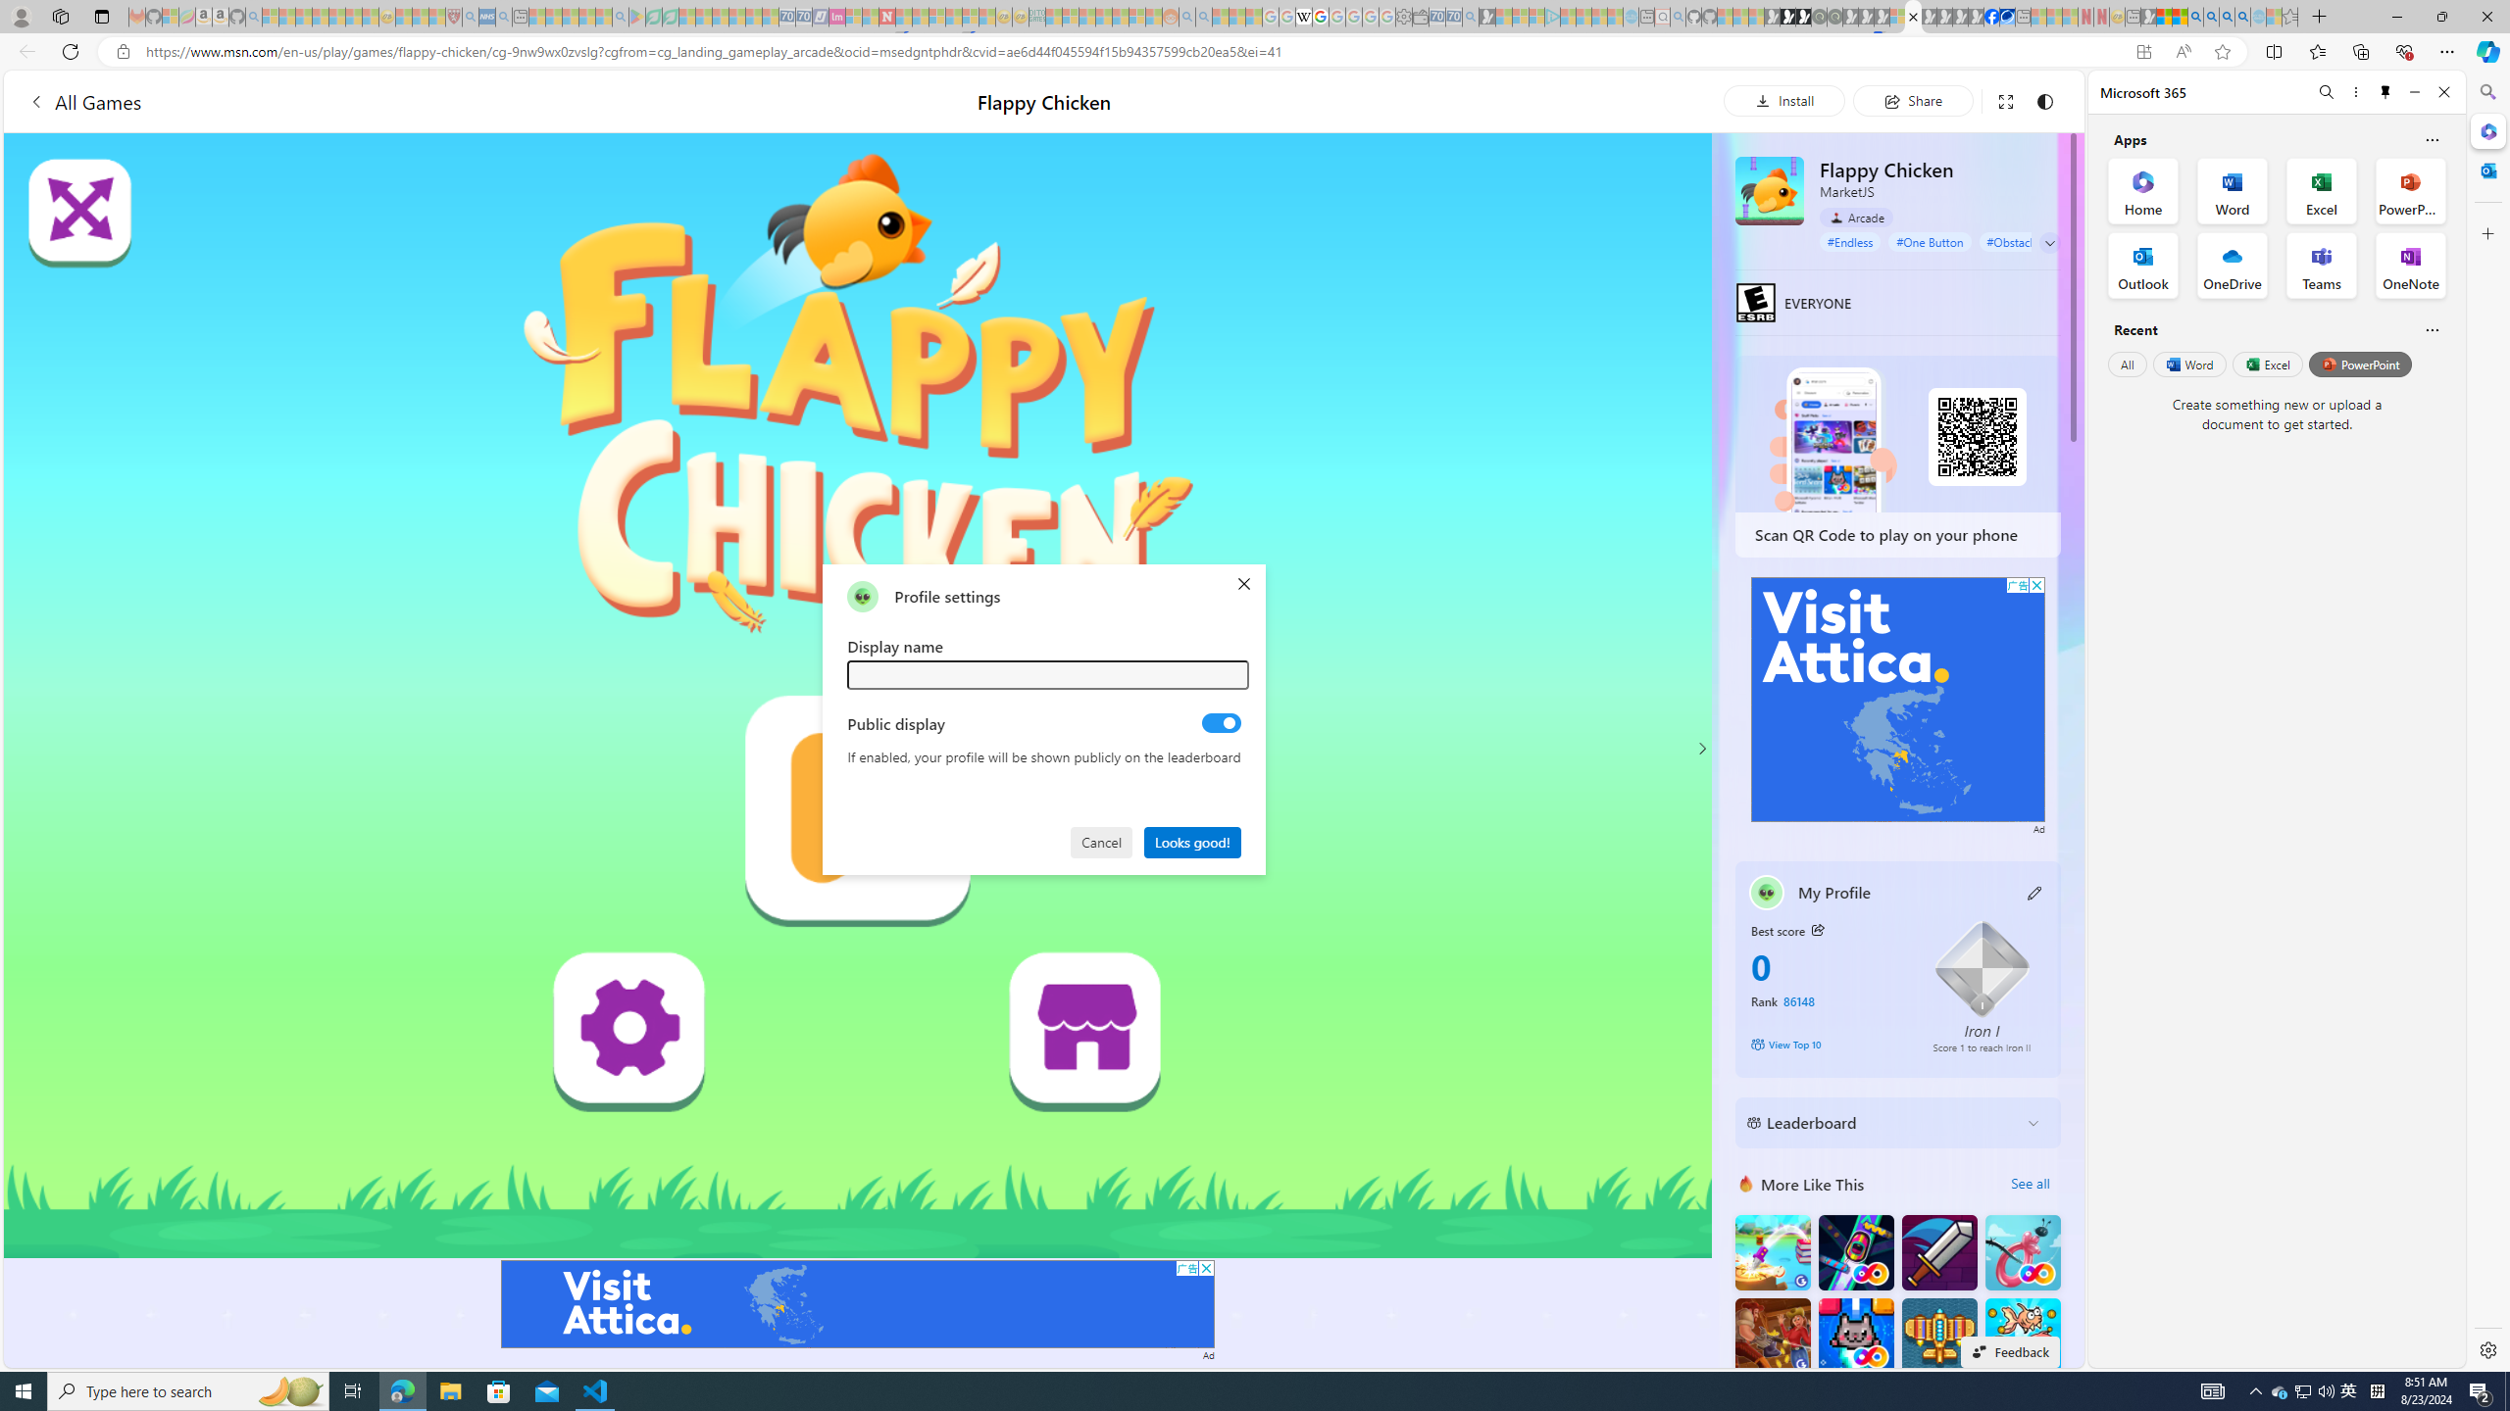 The width and height of the screenshot is (2510, 1411). Describe the element at coordinates (1855, 1335) in the screenshot. I see `Kitten Force FRVR` at that location.